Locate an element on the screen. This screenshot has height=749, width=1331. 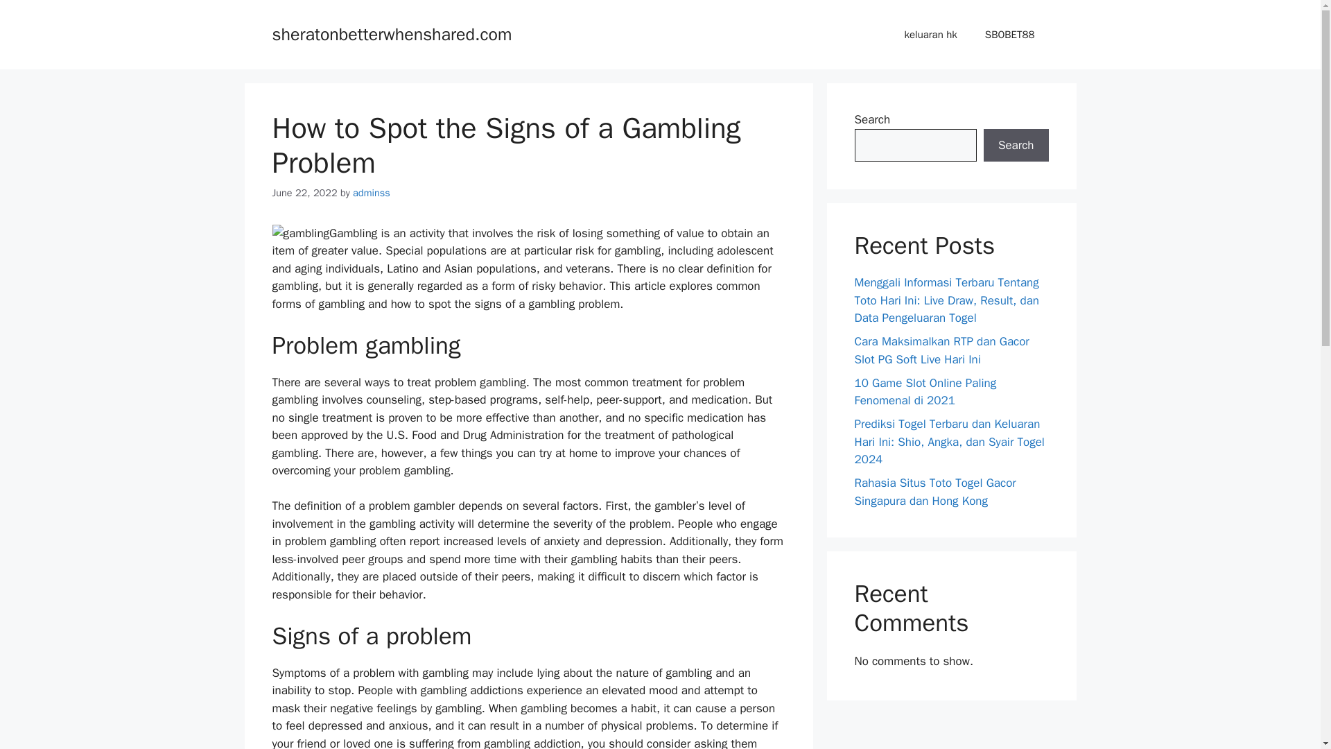
10 Game Slot Online Paling Fenomenal di 2021 is located at coordinates (925, 392).